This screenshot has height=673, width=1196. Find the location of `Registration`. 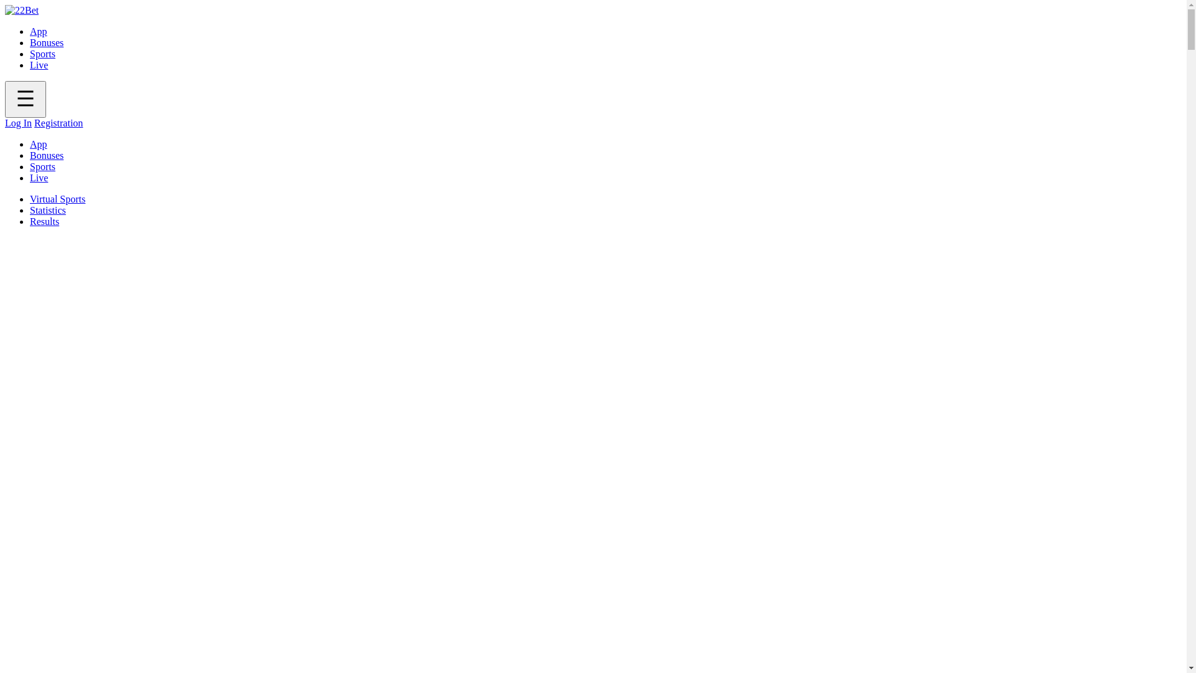

Registration is located at coordinates (59, 123).